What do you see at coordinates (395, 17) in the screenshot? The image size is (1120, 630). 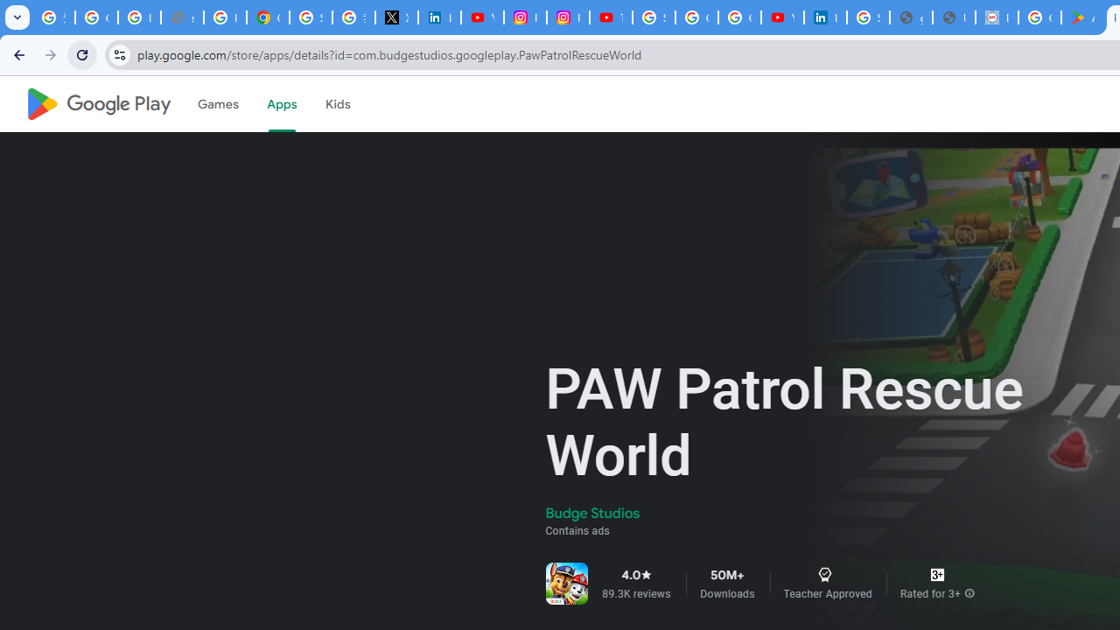 I see `X` at bounding box center [395, 17].